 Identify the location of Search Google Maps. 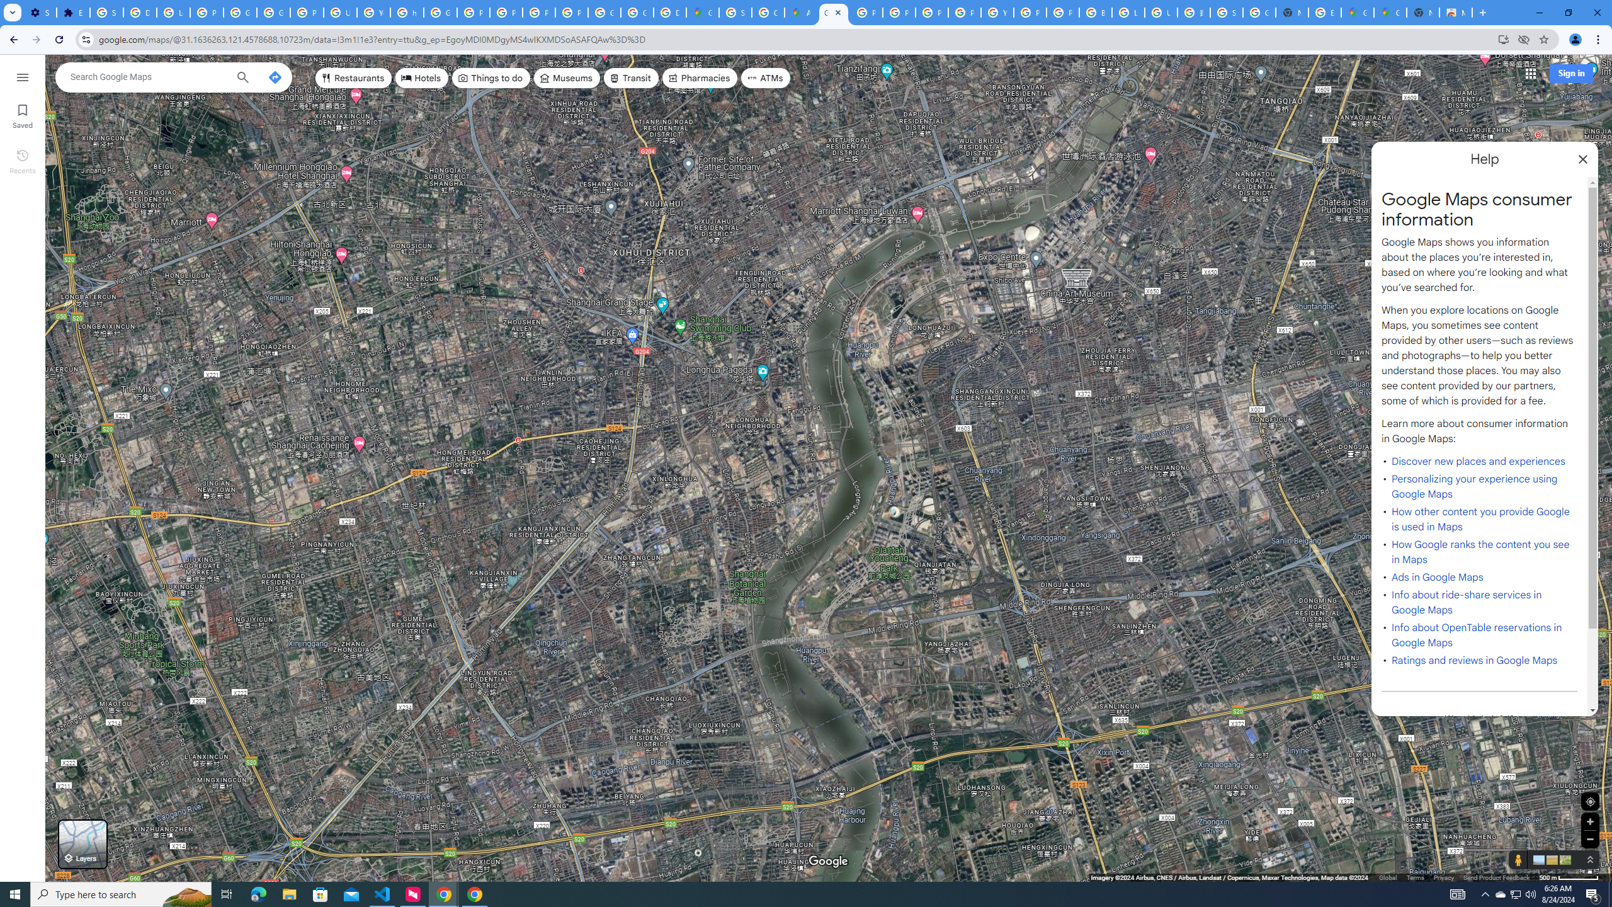
(148, 76).